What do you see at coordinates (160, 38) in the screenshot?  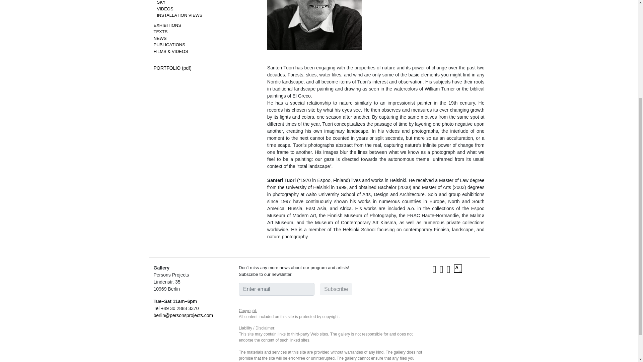 I see `NEWS` at bounding box center [160, 38].